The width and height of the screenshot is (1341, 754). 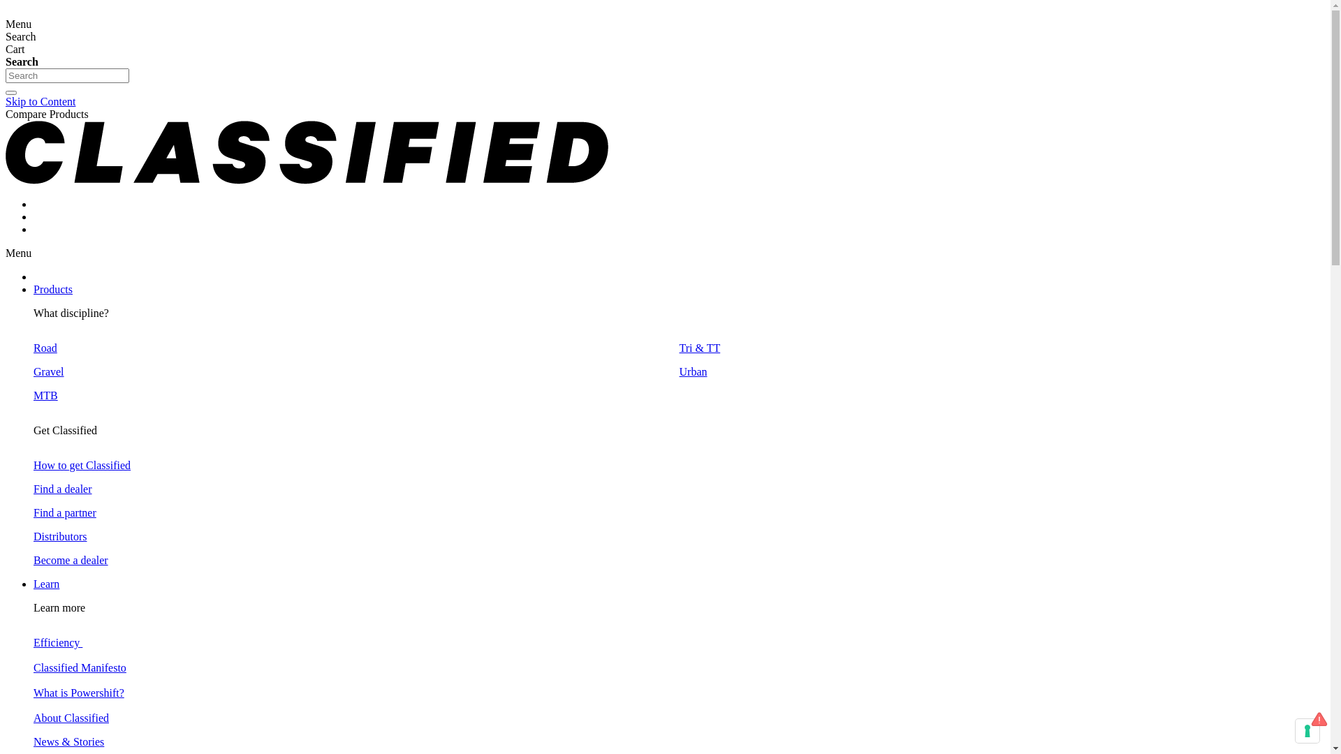 I want to click on Become a dealer, so click(x=71, y=560).